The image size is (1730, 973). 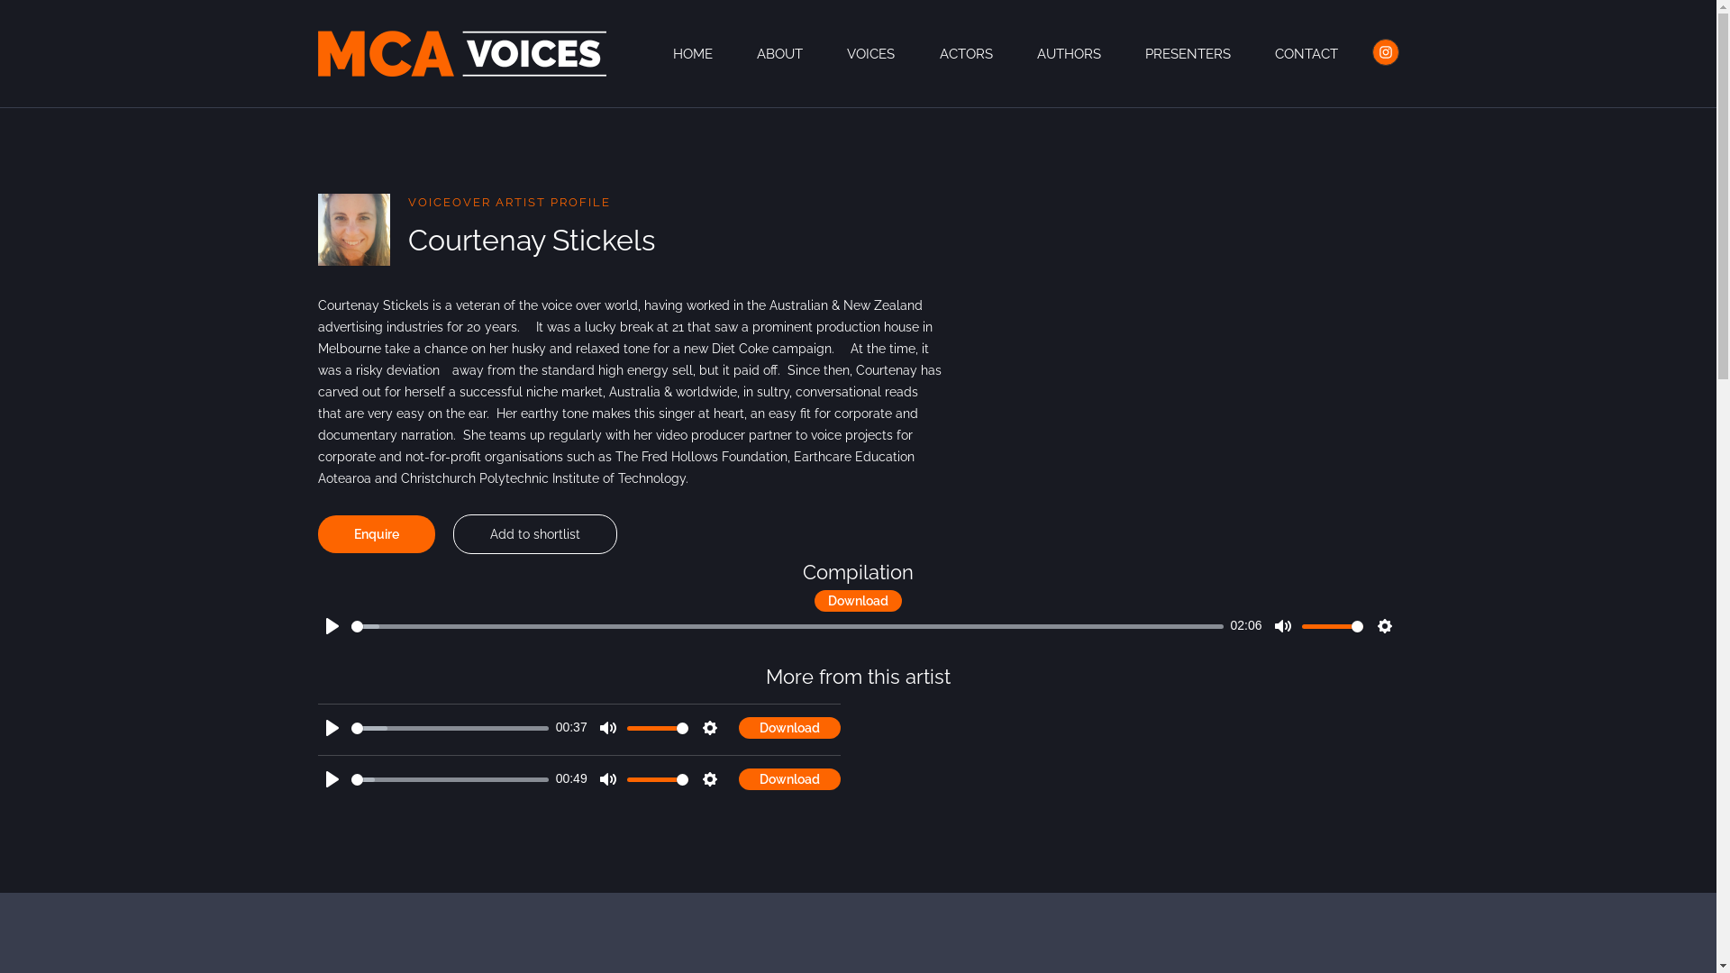 I want to click on Add to shortlist, so click(x=535, y=534).